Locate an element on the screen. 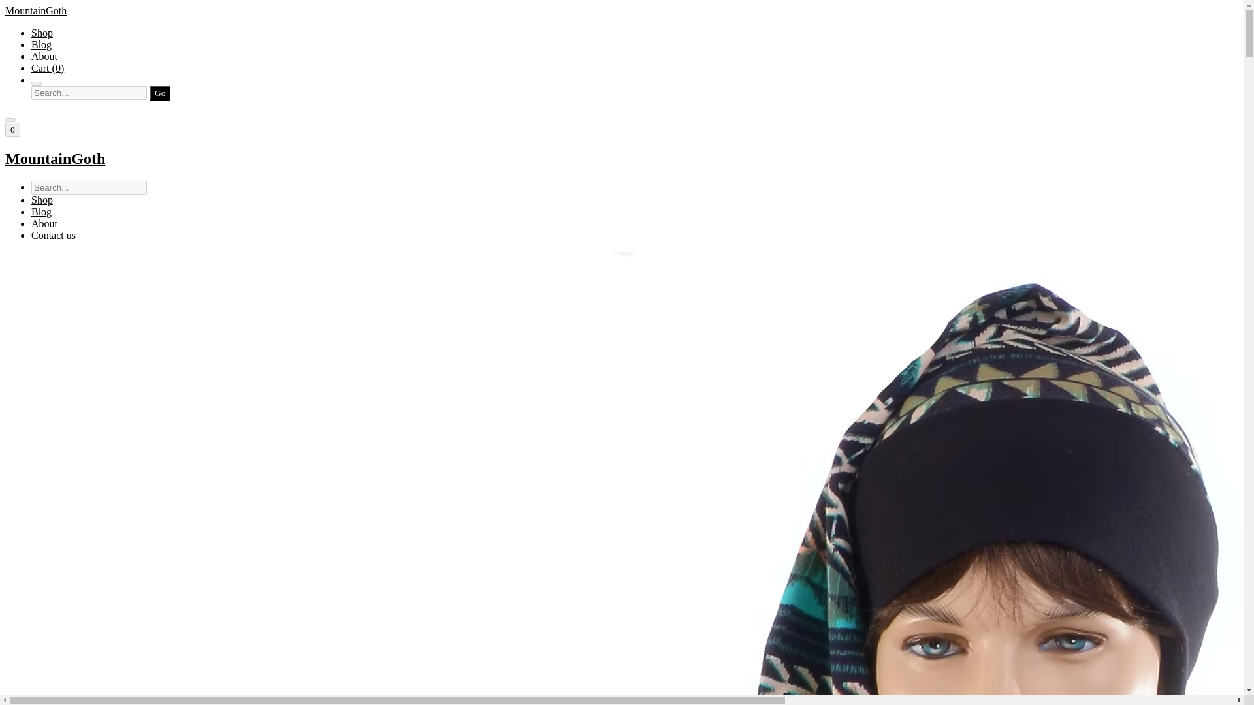  About is located at coordinates (44, 56).